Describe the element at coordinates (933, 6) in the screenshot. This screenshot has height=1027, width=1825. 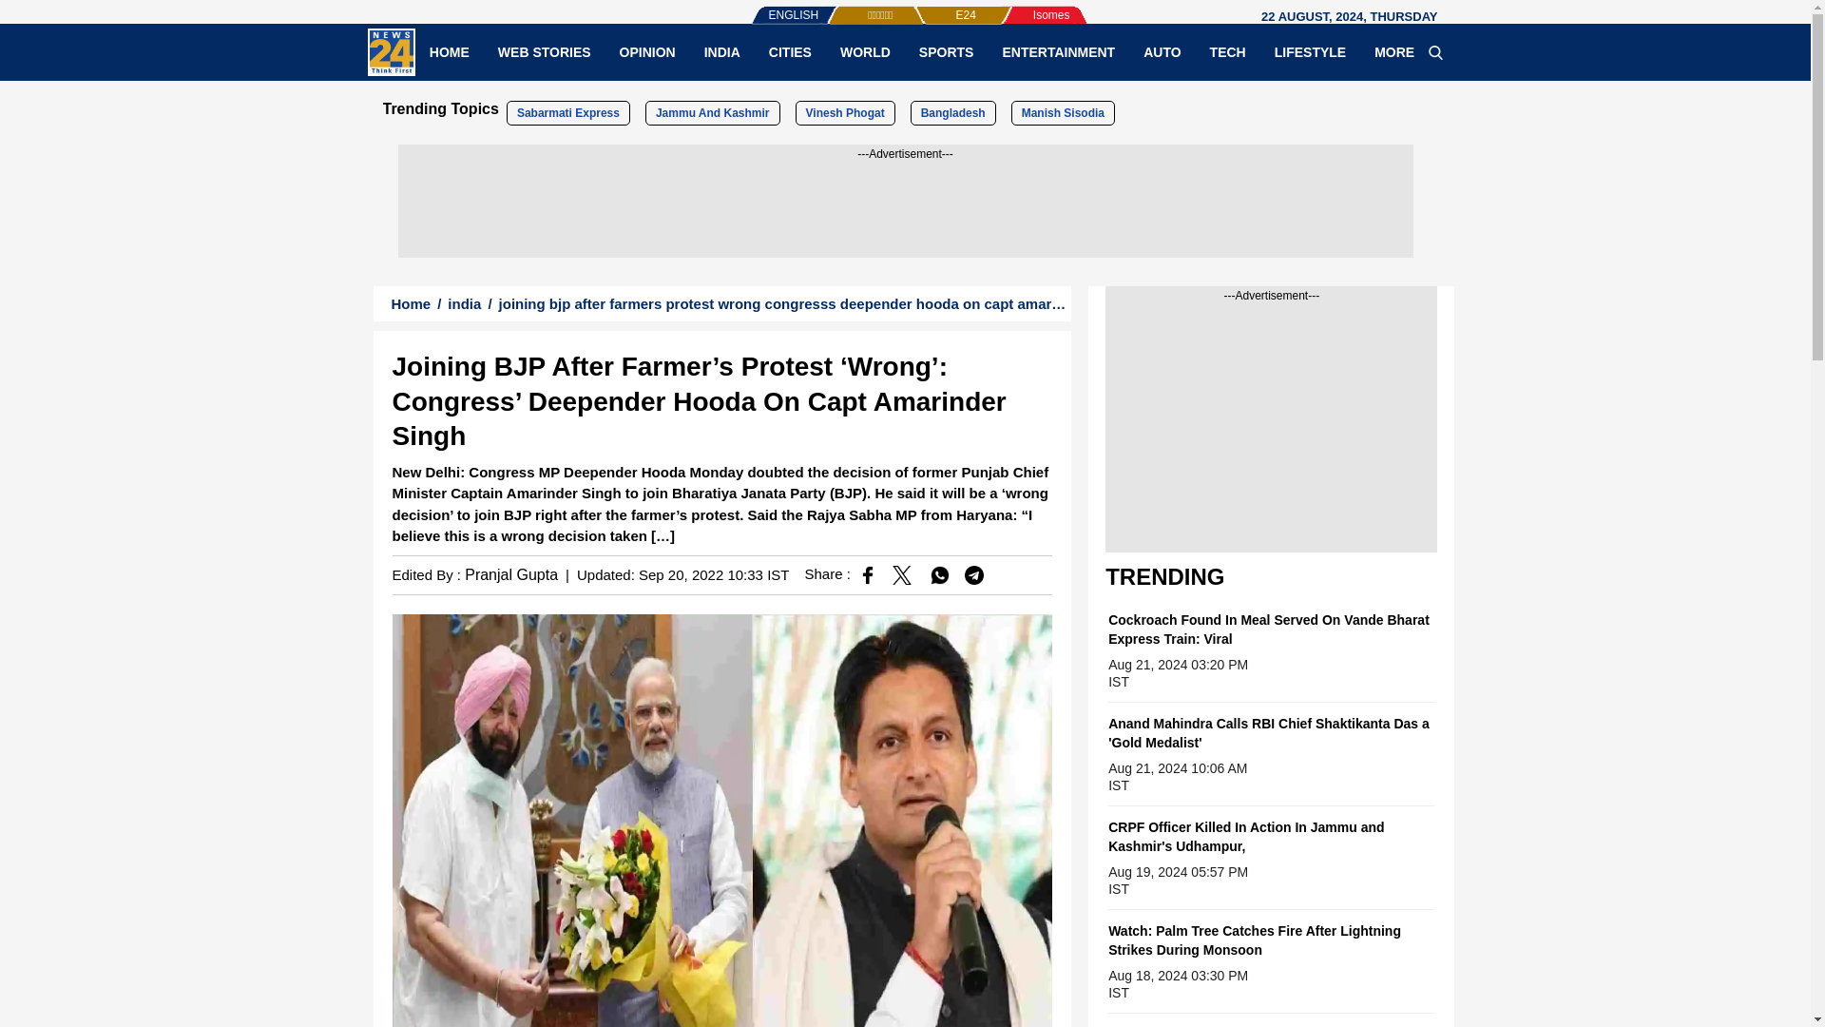
I see `E24` at that location.